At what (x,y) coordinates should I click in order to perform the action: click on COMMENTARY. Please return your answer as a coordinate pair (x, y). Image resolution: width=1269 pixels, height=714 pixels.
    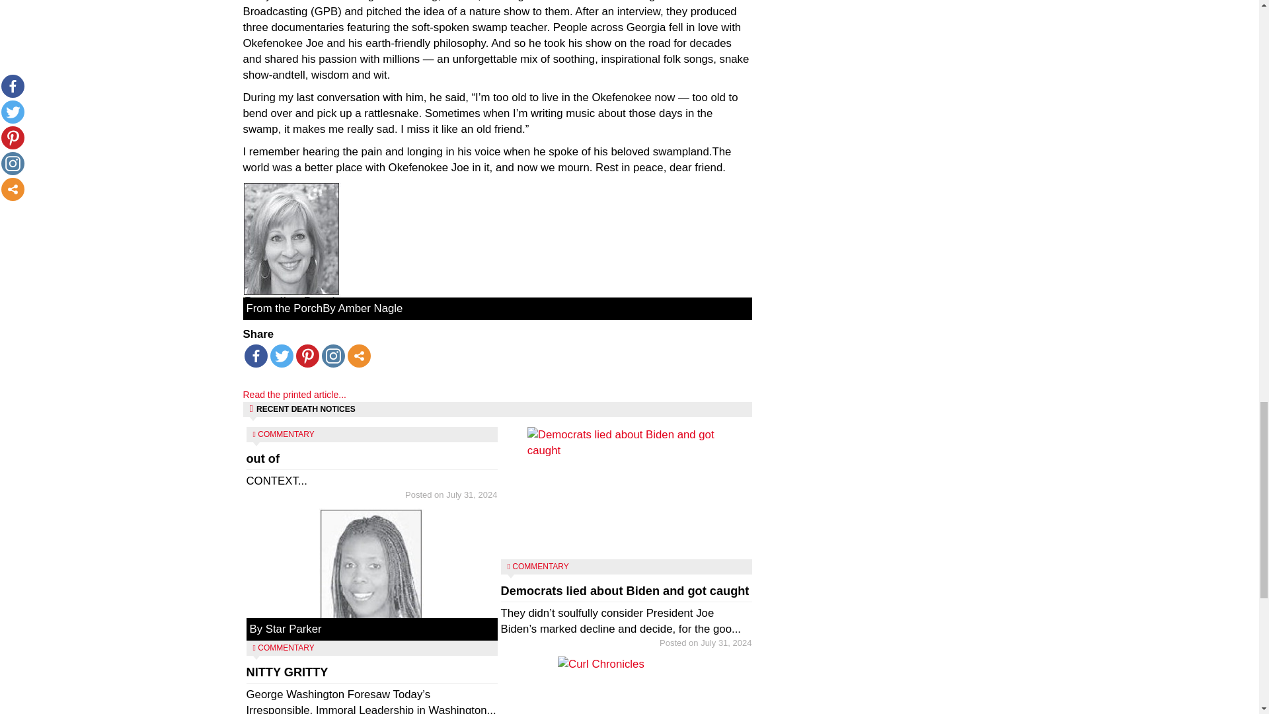
    Looking at the image, I should click on (262, 459).